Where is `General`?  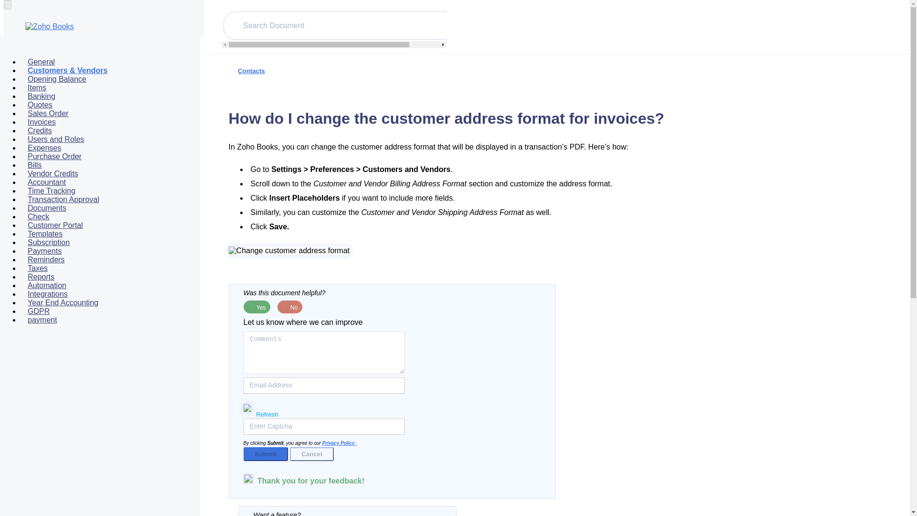 General is located at coordinates (41, 61).